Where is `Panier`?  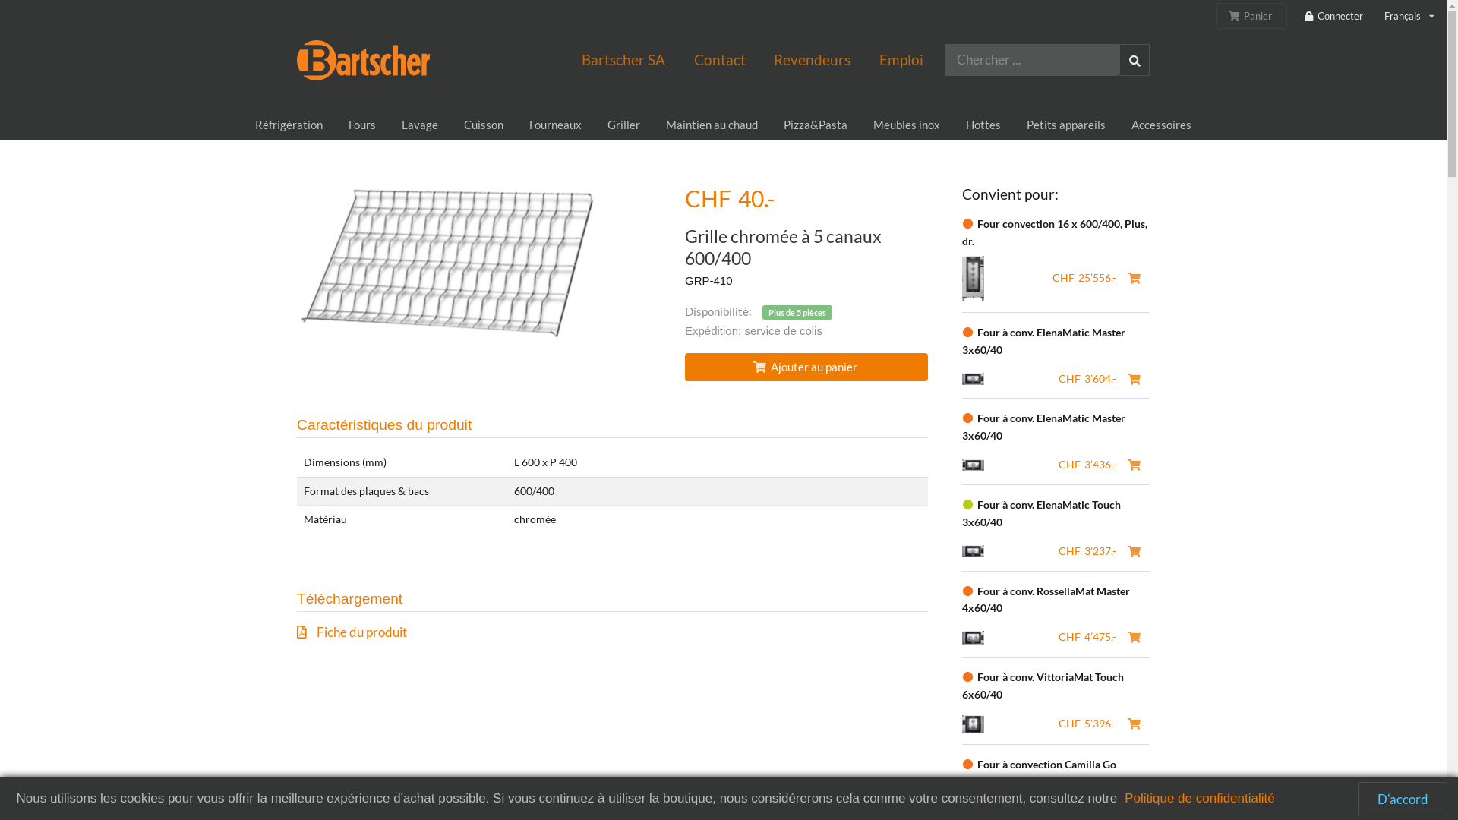 Panier is located at coordinates (1251, 16).